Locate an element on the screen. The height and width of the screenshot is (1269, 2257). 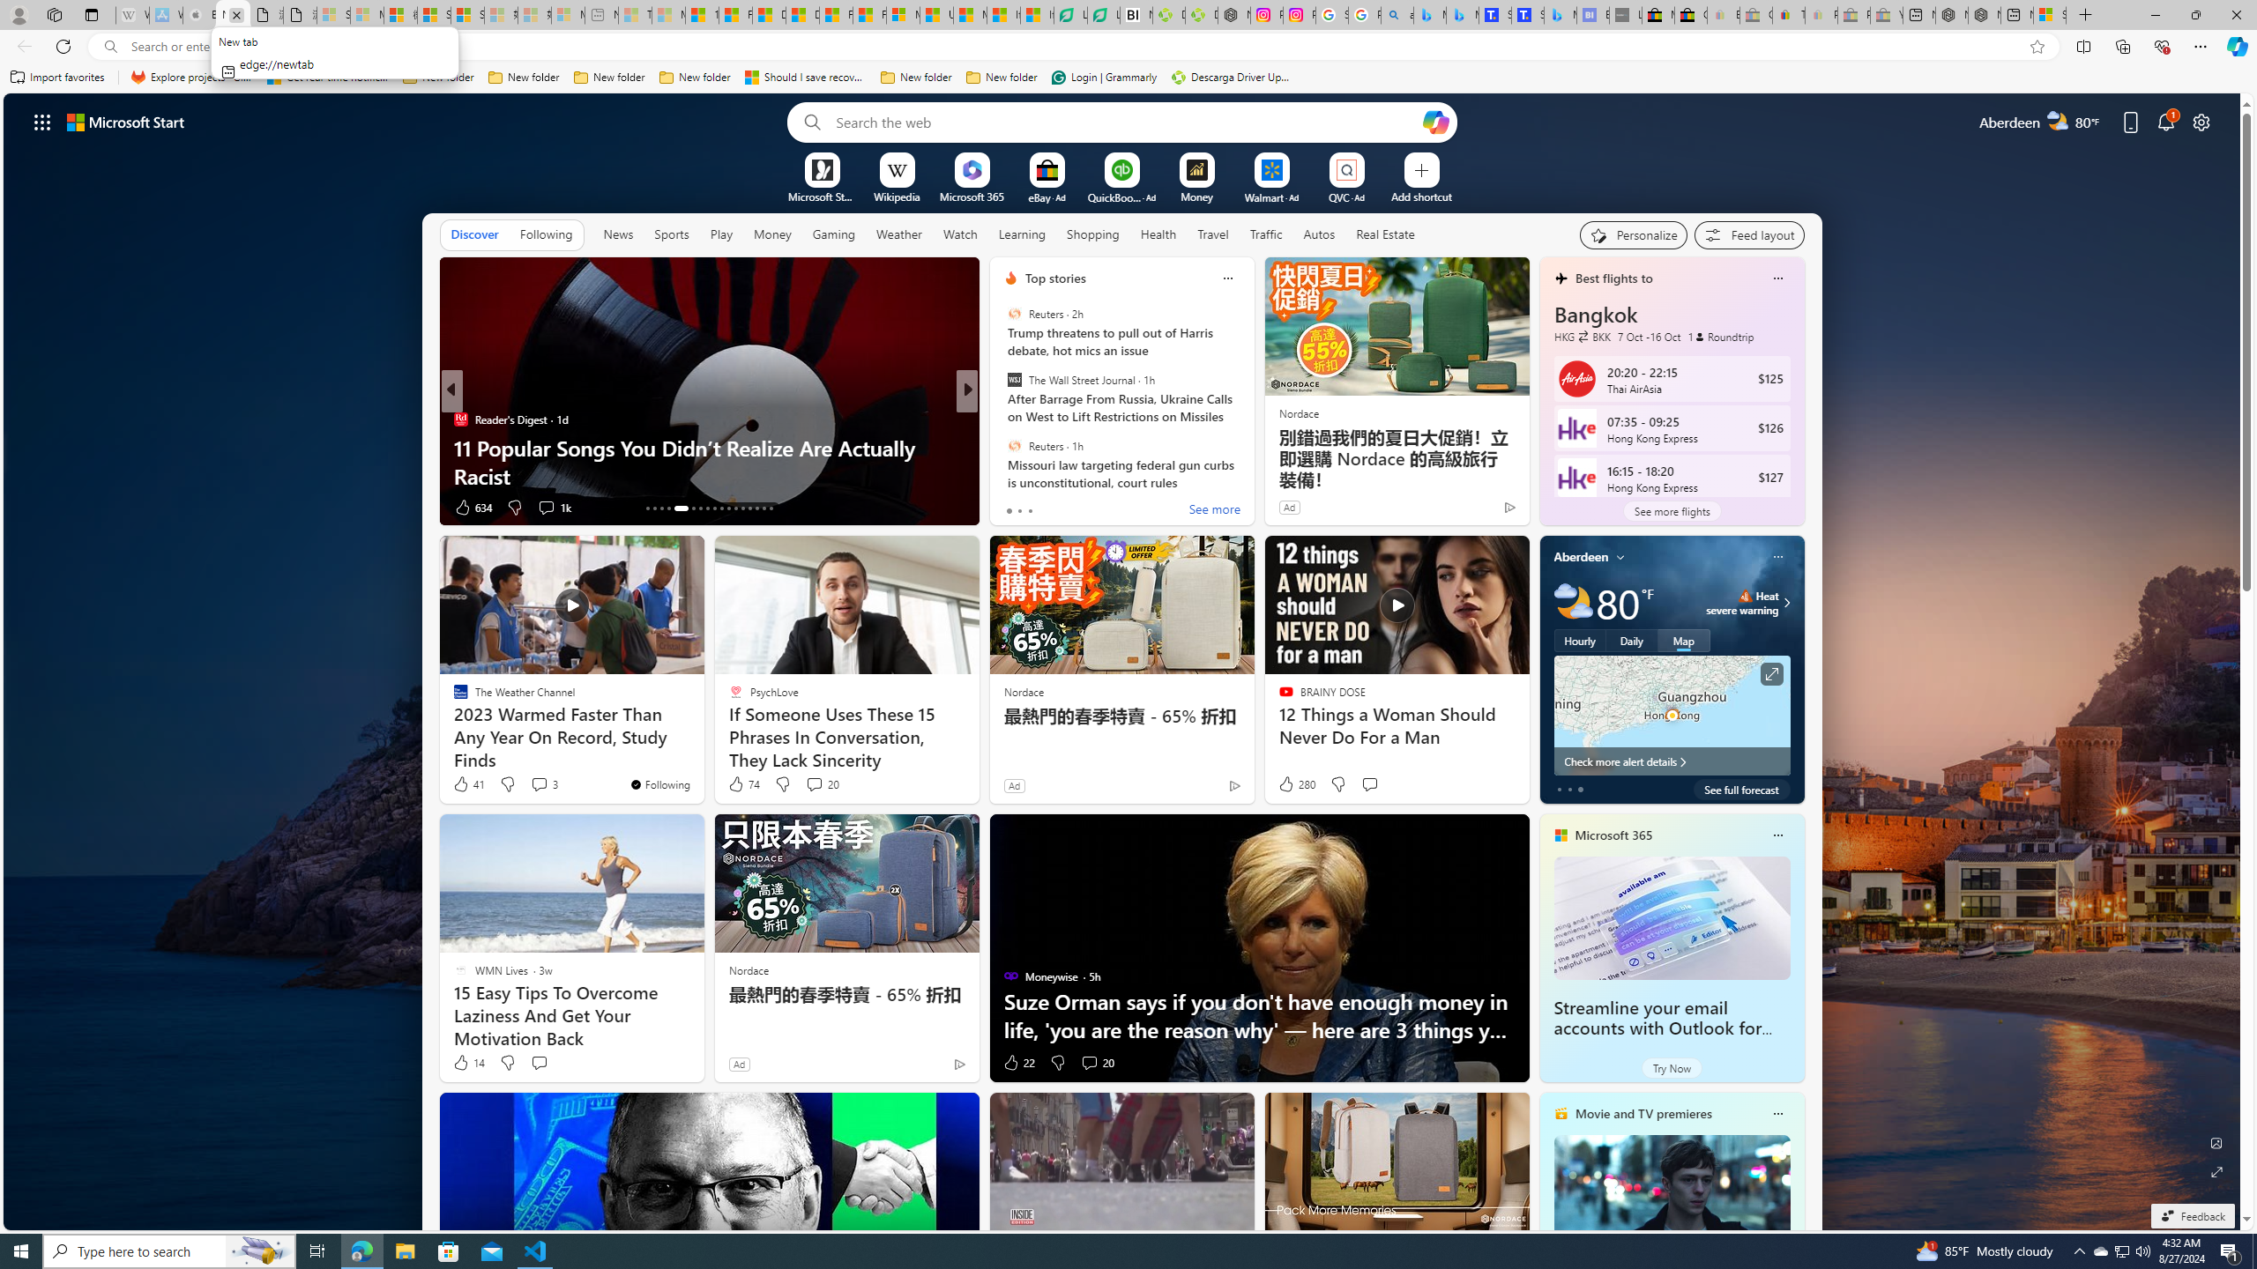
7 Like is located at coordinates (1009, 508).